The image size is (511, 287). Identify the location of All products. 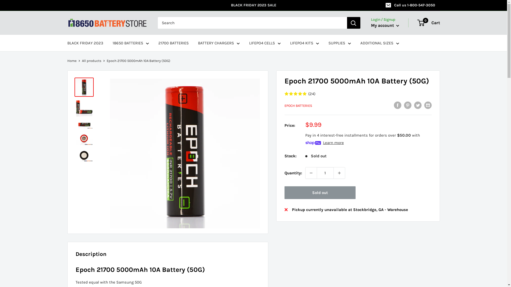
(92, 61).